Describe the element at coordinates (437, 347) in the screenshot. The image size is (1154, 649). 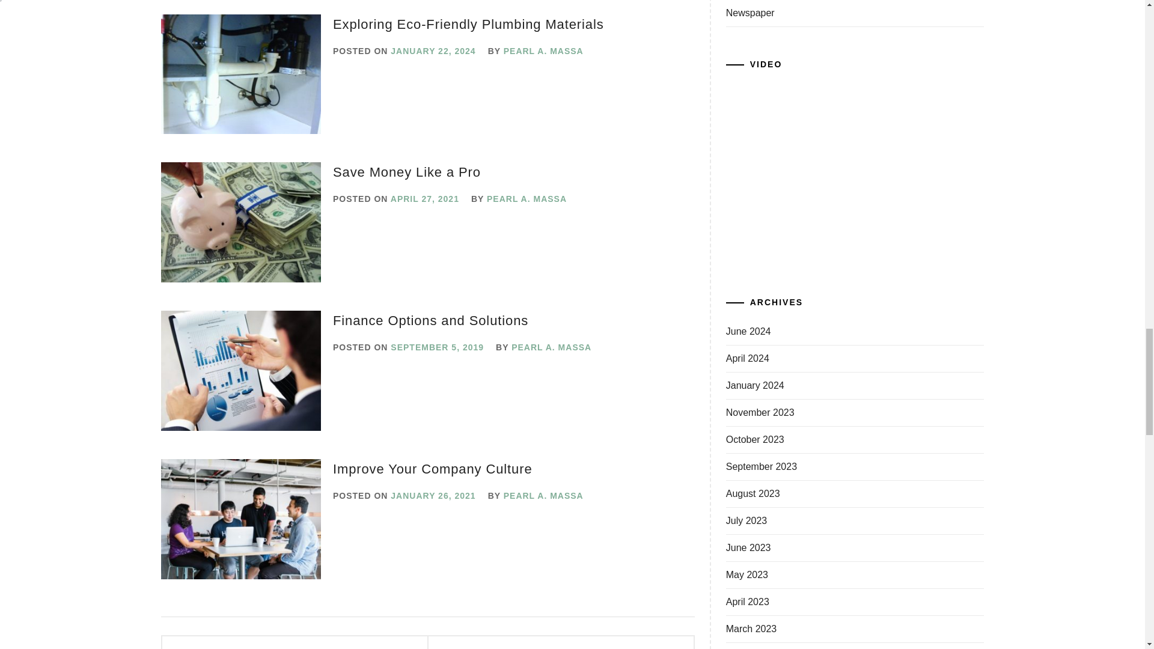
I see `SEPTEMBER 5, 2019` at that location.